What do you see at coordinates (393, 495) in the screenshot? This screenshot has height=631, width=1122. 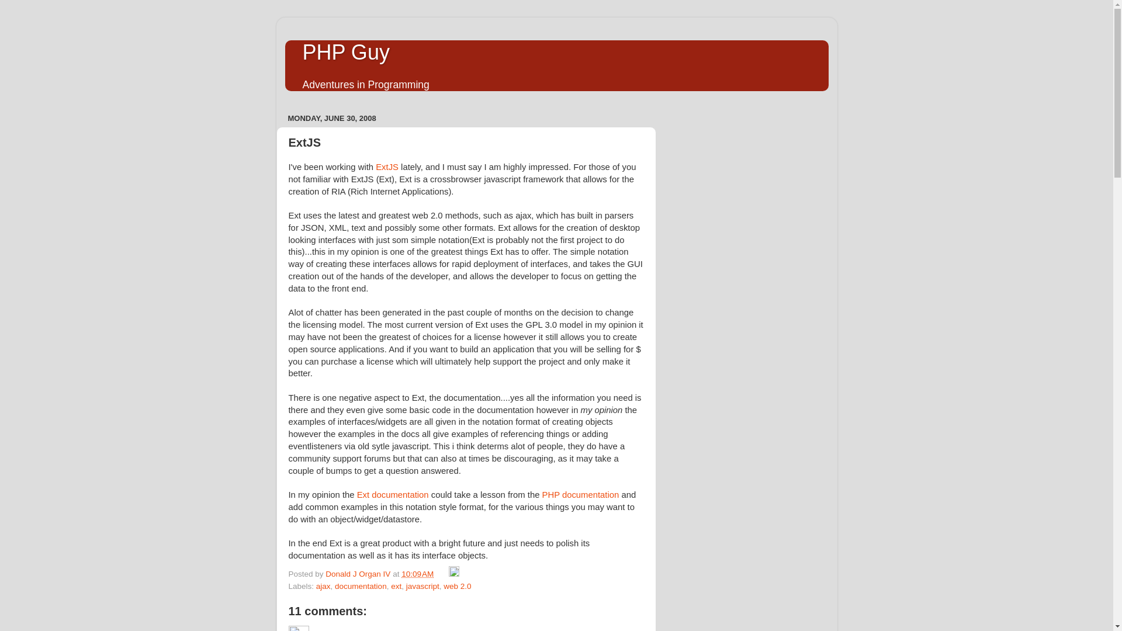 I see `Ext documentation` at bounding box center [393, 495].